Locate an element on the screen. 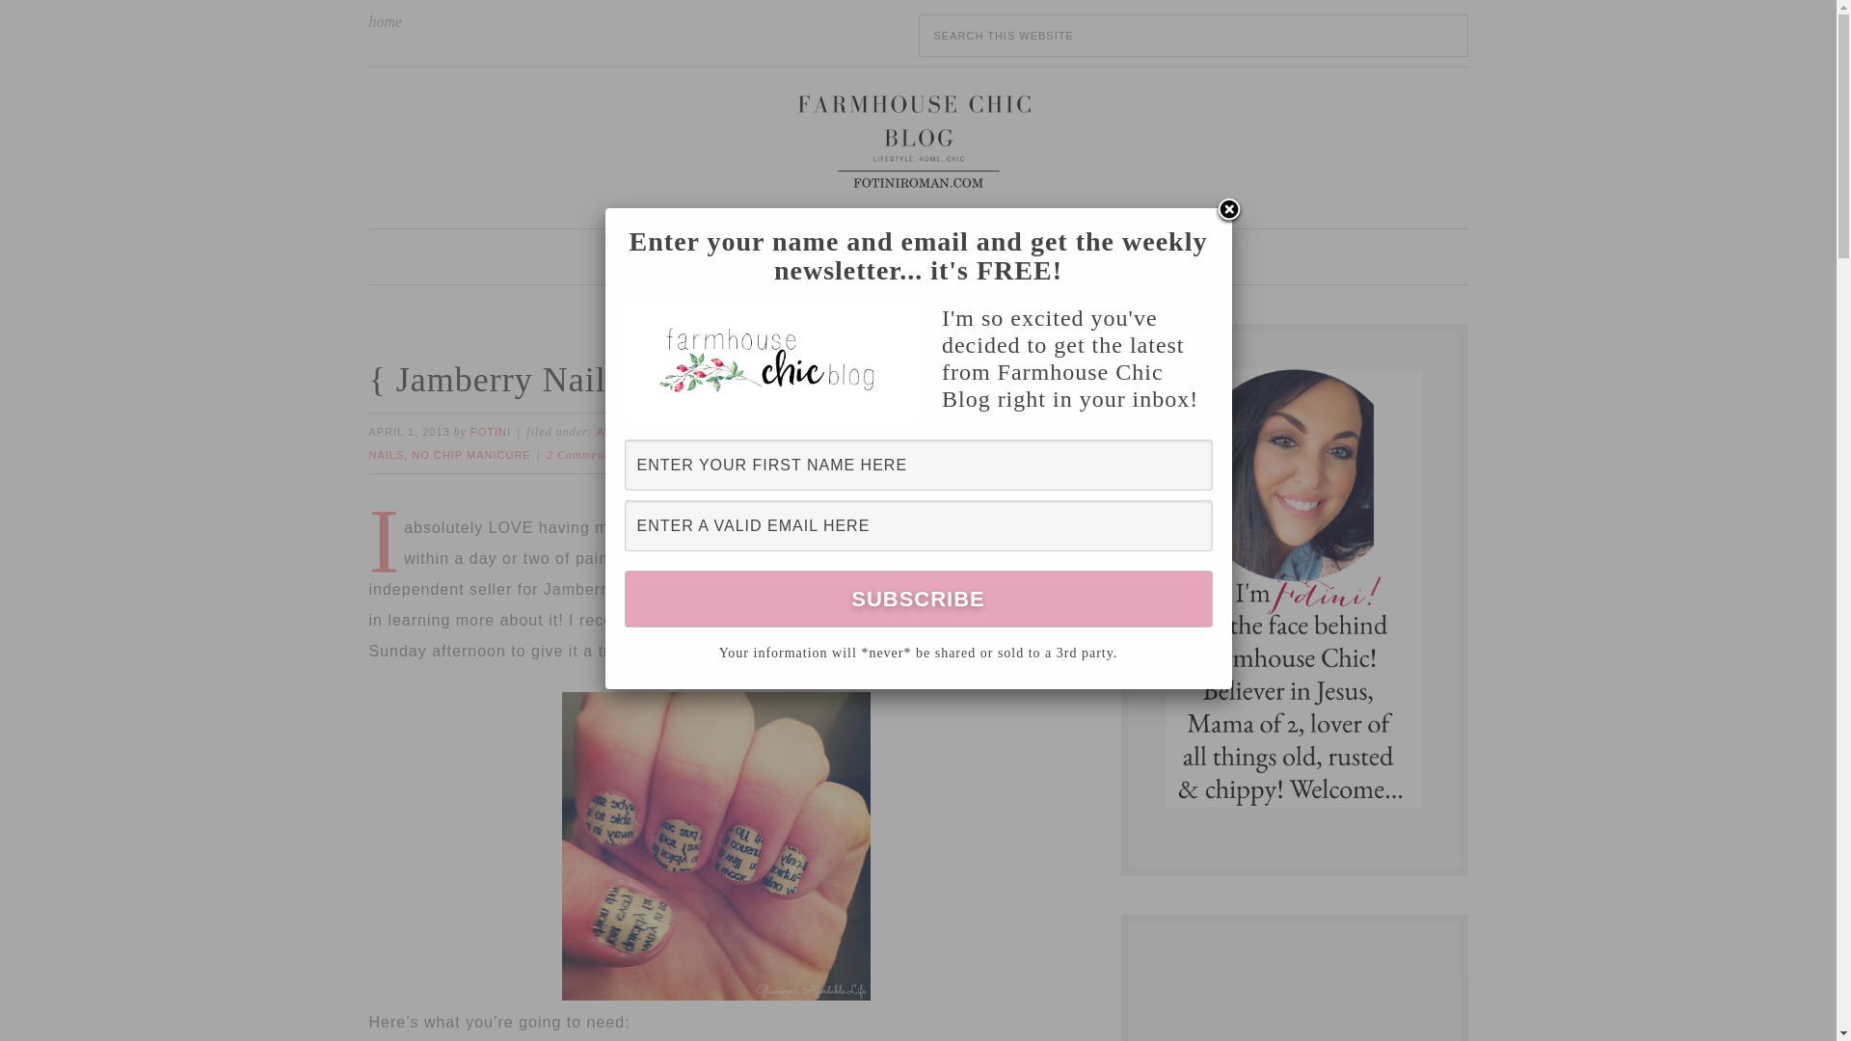  Close is located at coordinates (1228, 211).